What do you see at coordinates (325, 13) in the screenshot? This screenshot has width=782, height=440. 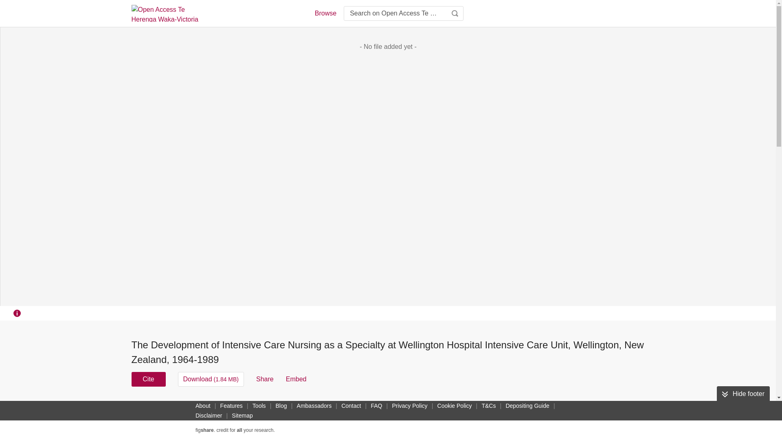 I see `Browse` at bounding box center [325, 13].